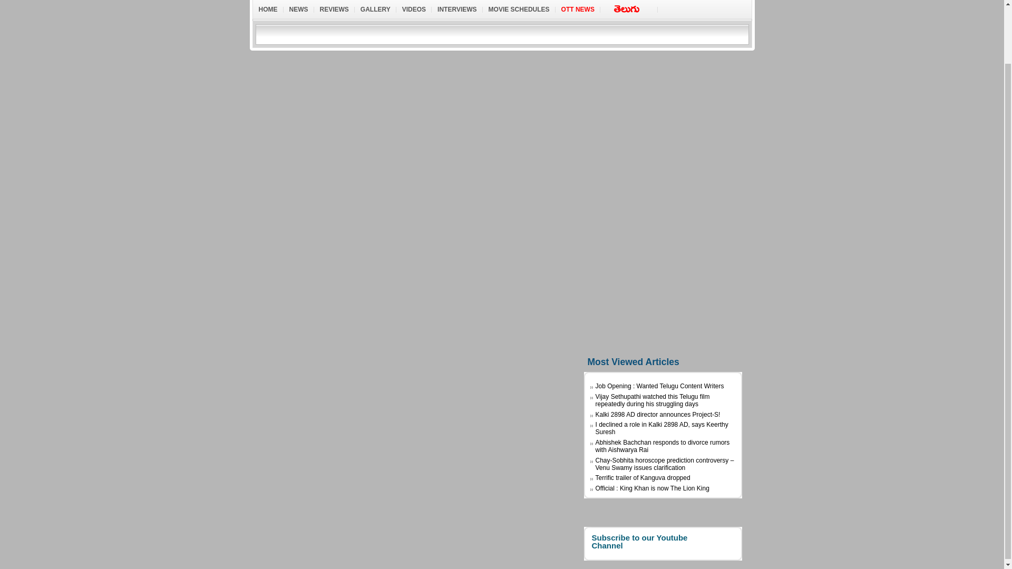 The height and width of the screenshot is (569, 1012). What do you see at coordinates (298, 9) in the screenshot?
I see `NEWS` at bounding box center [298, 9].